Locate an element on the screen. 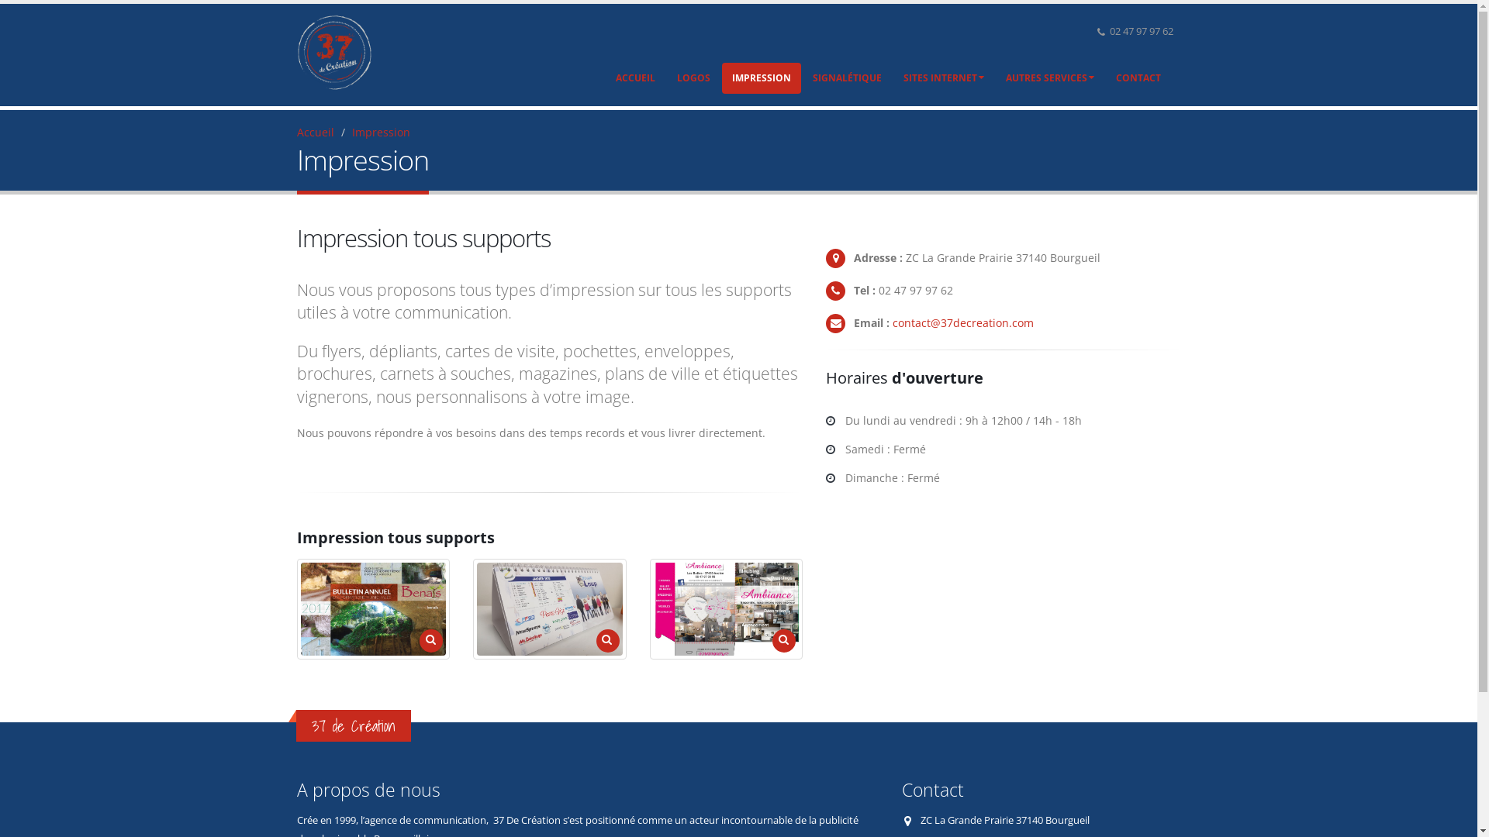 This screenshot has height=837, width=1489. contact@37decreation.com is located at coordinates (963, 322).